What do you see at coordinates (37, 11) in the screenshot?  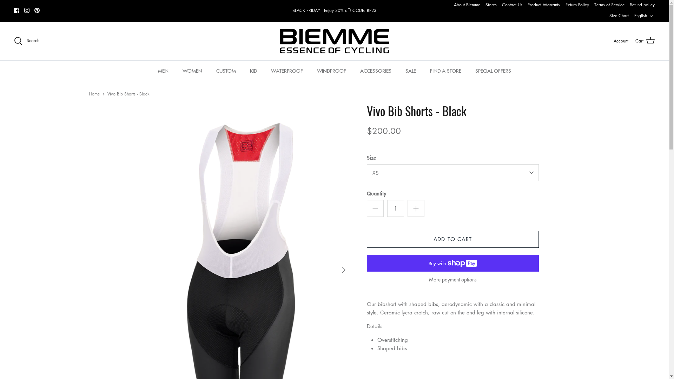 I see `Pinterest` at bounding box center [37, 11].